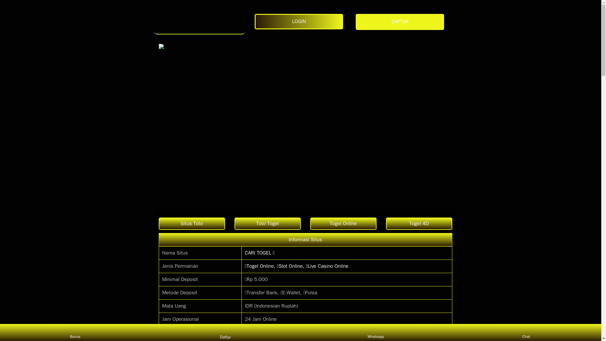  I want to click on Whatsapp, so click(376, 332).